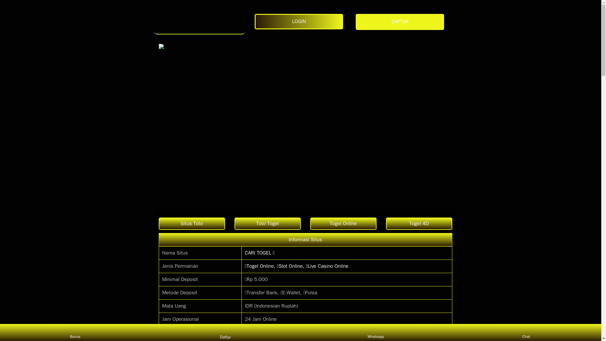  I want to click on Whatsapp, so click(376, 332).